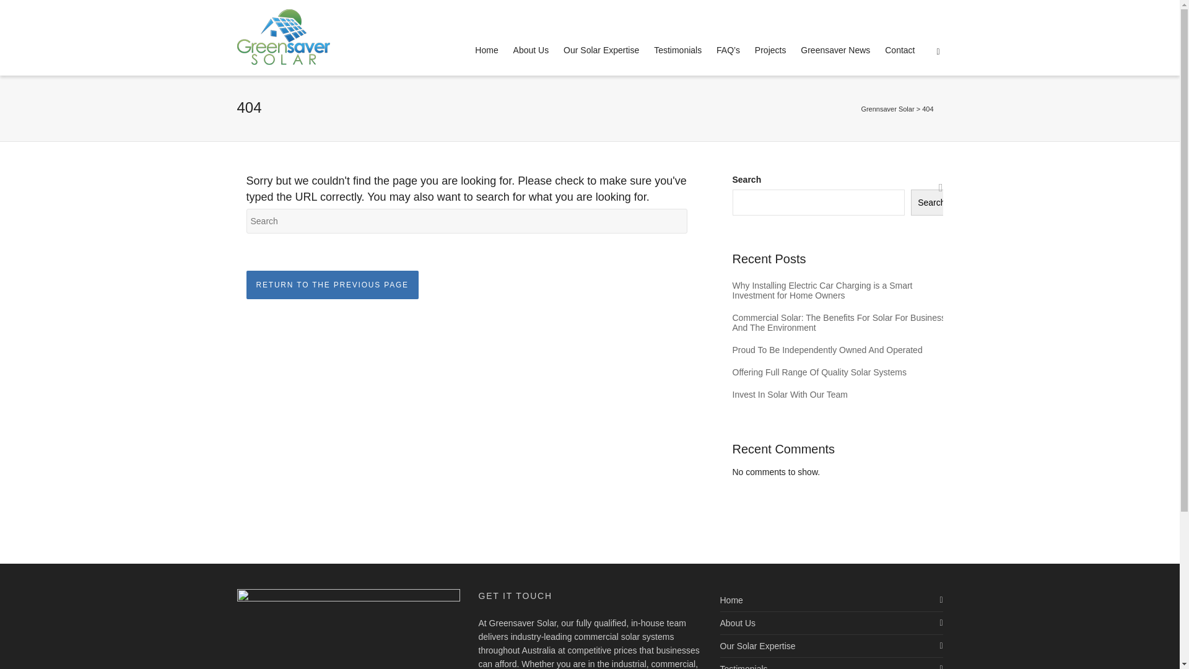 Image resolution: width=1189 pixels, height=669 pixels. Describe the element at coordinates (842, 395) in the screenshot. I see `Invest In Solar With Our Team` at that location.